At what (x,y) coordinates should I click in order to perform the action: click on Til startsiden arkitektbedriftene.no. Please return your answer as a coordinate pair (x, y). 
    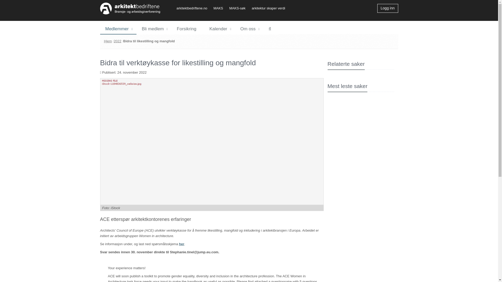
    Looking at the image, I should click on (130, 8).